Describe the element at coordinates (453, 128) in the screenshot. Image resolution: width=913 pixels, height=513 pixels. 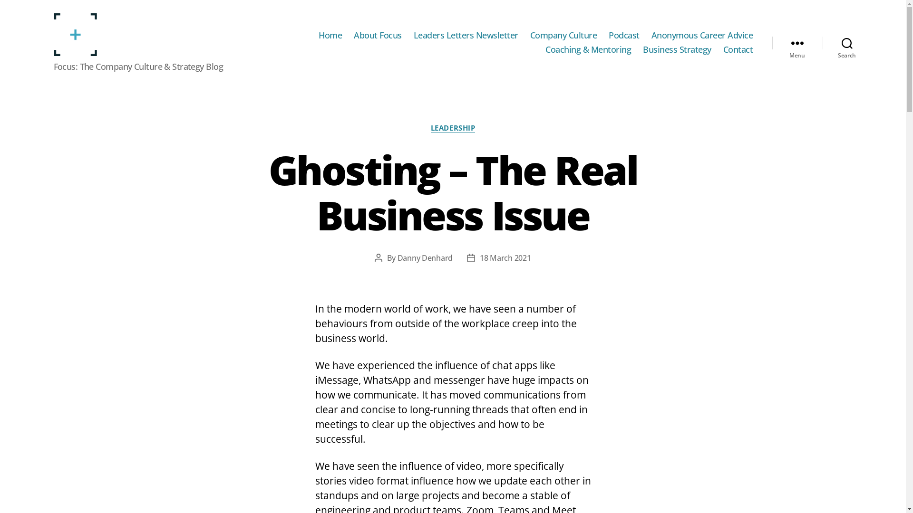
I see `LEADERSHIP` at that location.